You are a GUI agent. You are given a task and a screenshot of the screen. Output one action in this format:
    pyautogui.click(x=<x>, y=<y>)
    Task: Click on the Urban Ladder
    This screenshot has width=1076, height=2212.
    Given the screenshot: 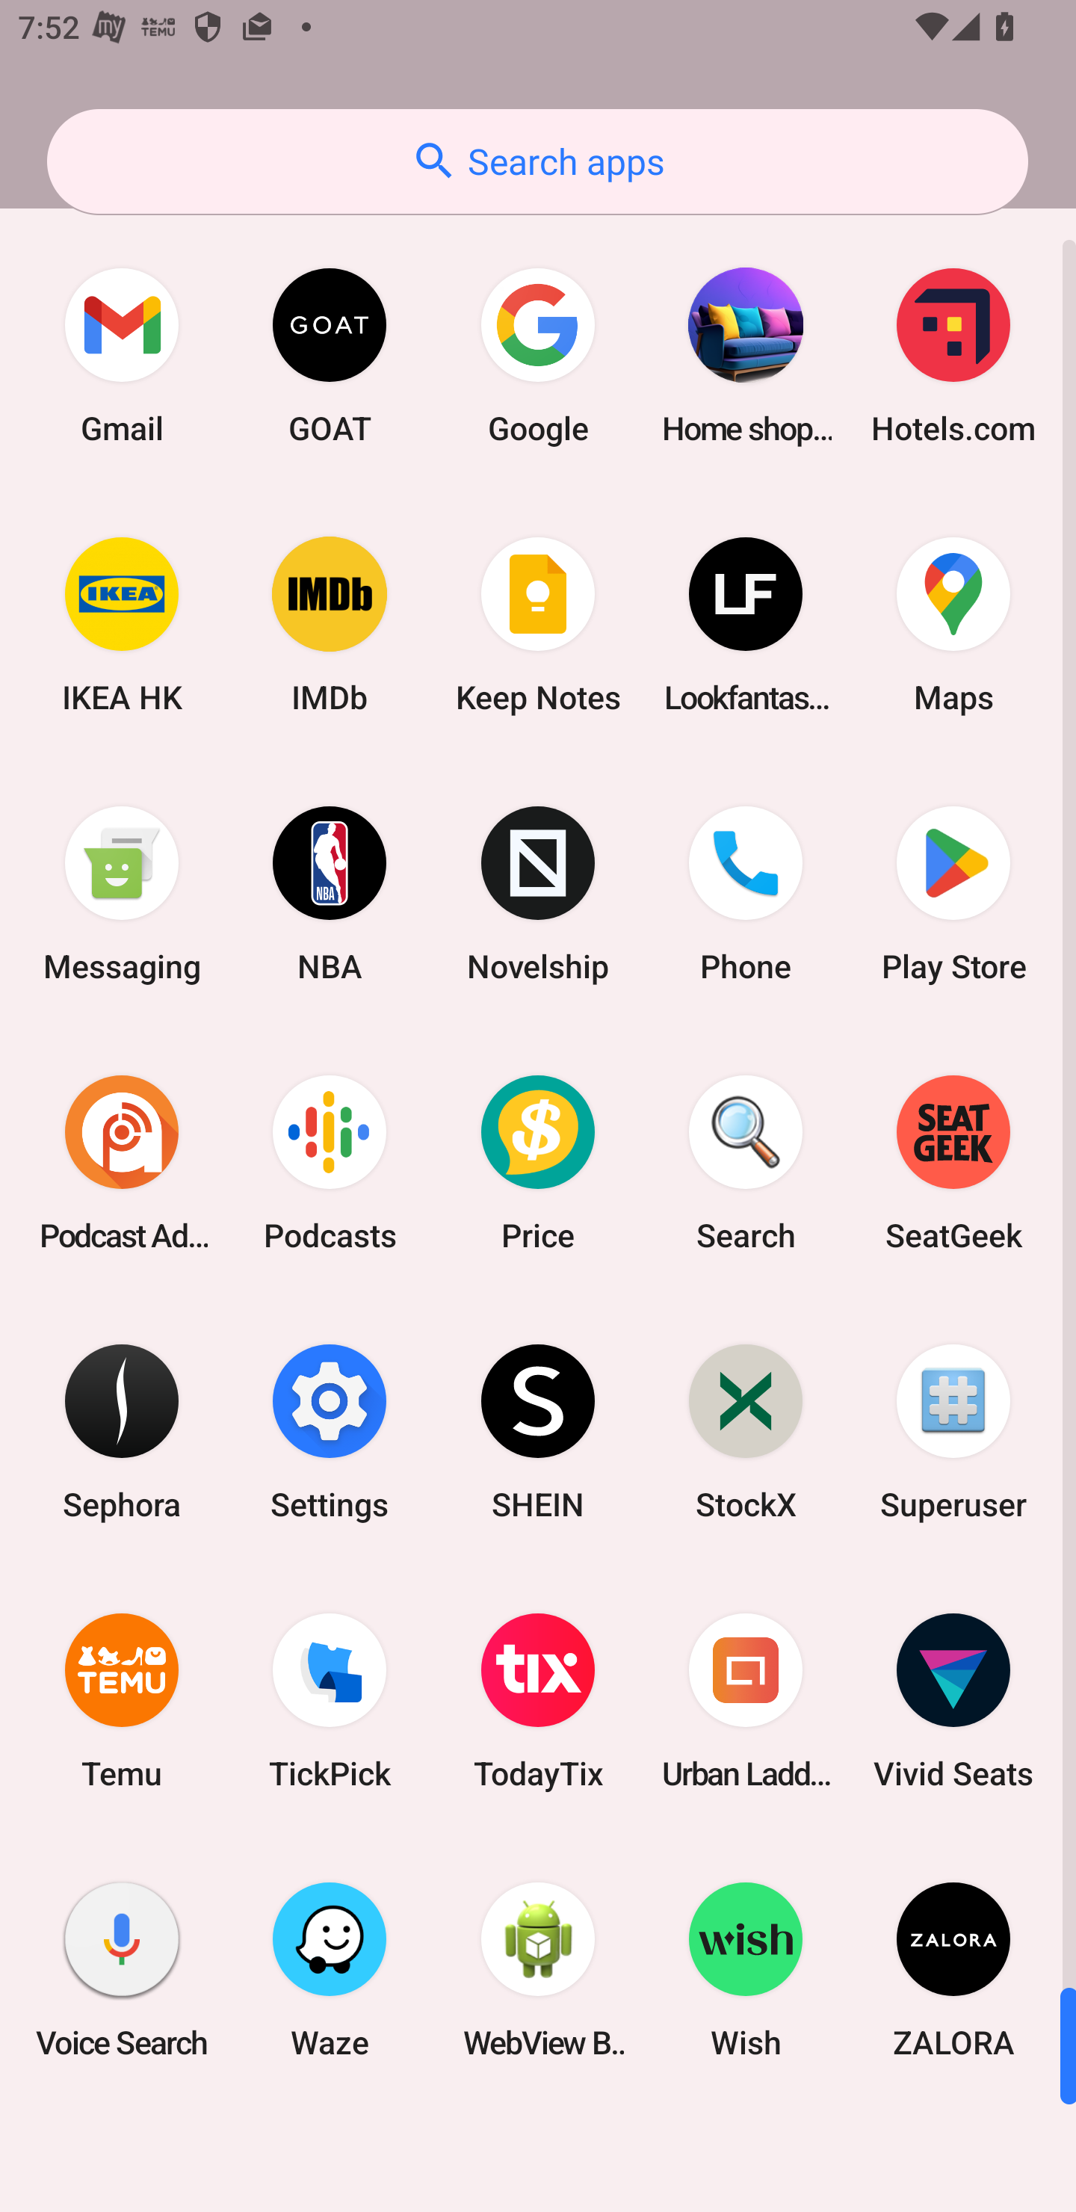 What is the action you would take?
    pyautogui.click(x=746, y=1701)
    